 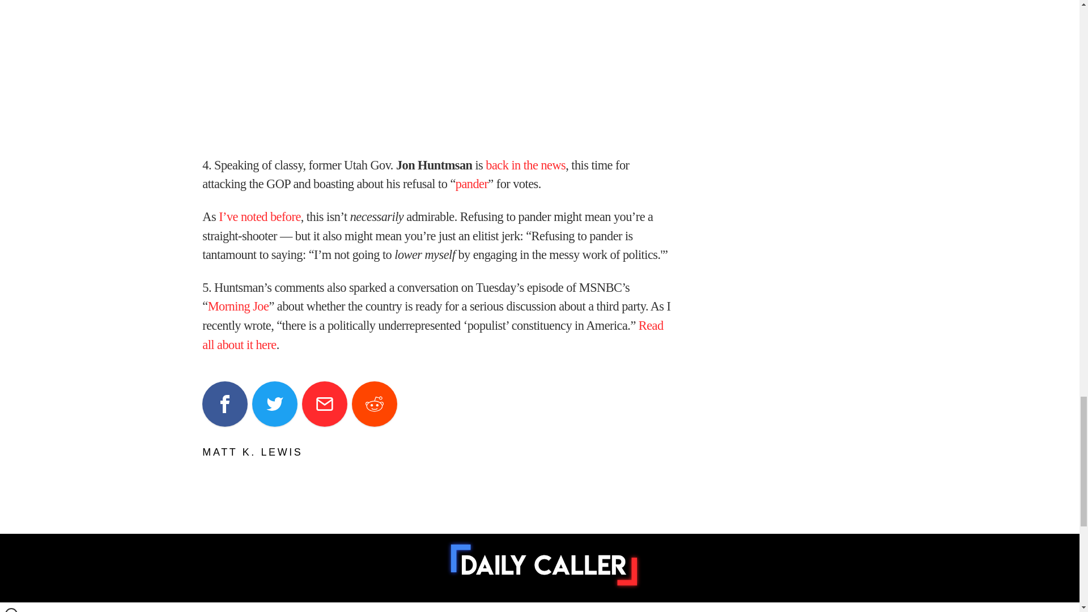 I want to click on Daily Caller Twitter, so click(x=515, y=609).